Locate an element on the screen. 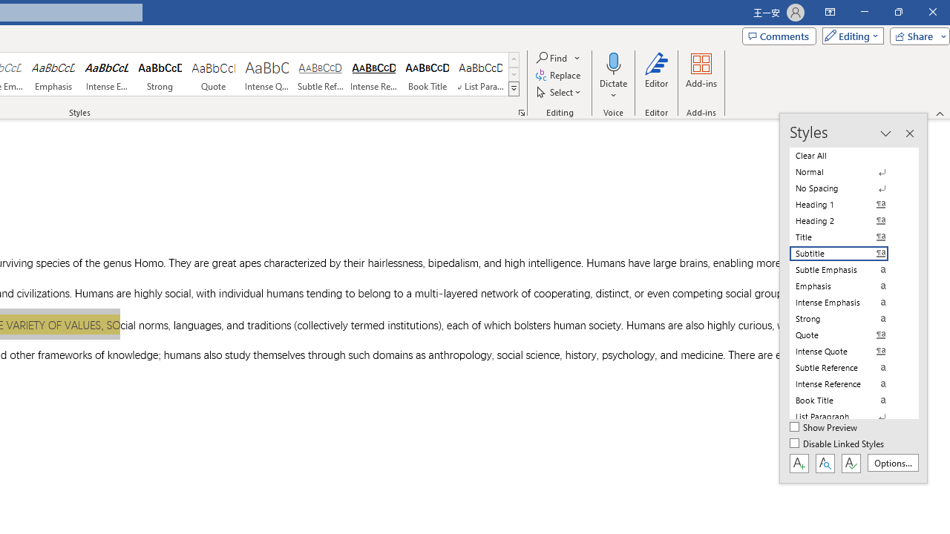  Clear All is located at coordinates (848, 156).